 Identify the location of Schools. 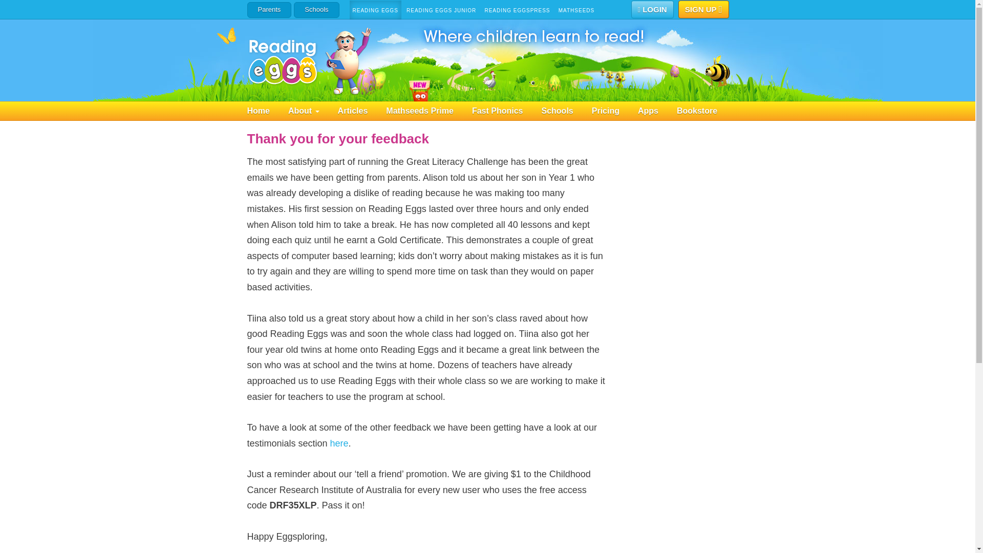
(566, 111).